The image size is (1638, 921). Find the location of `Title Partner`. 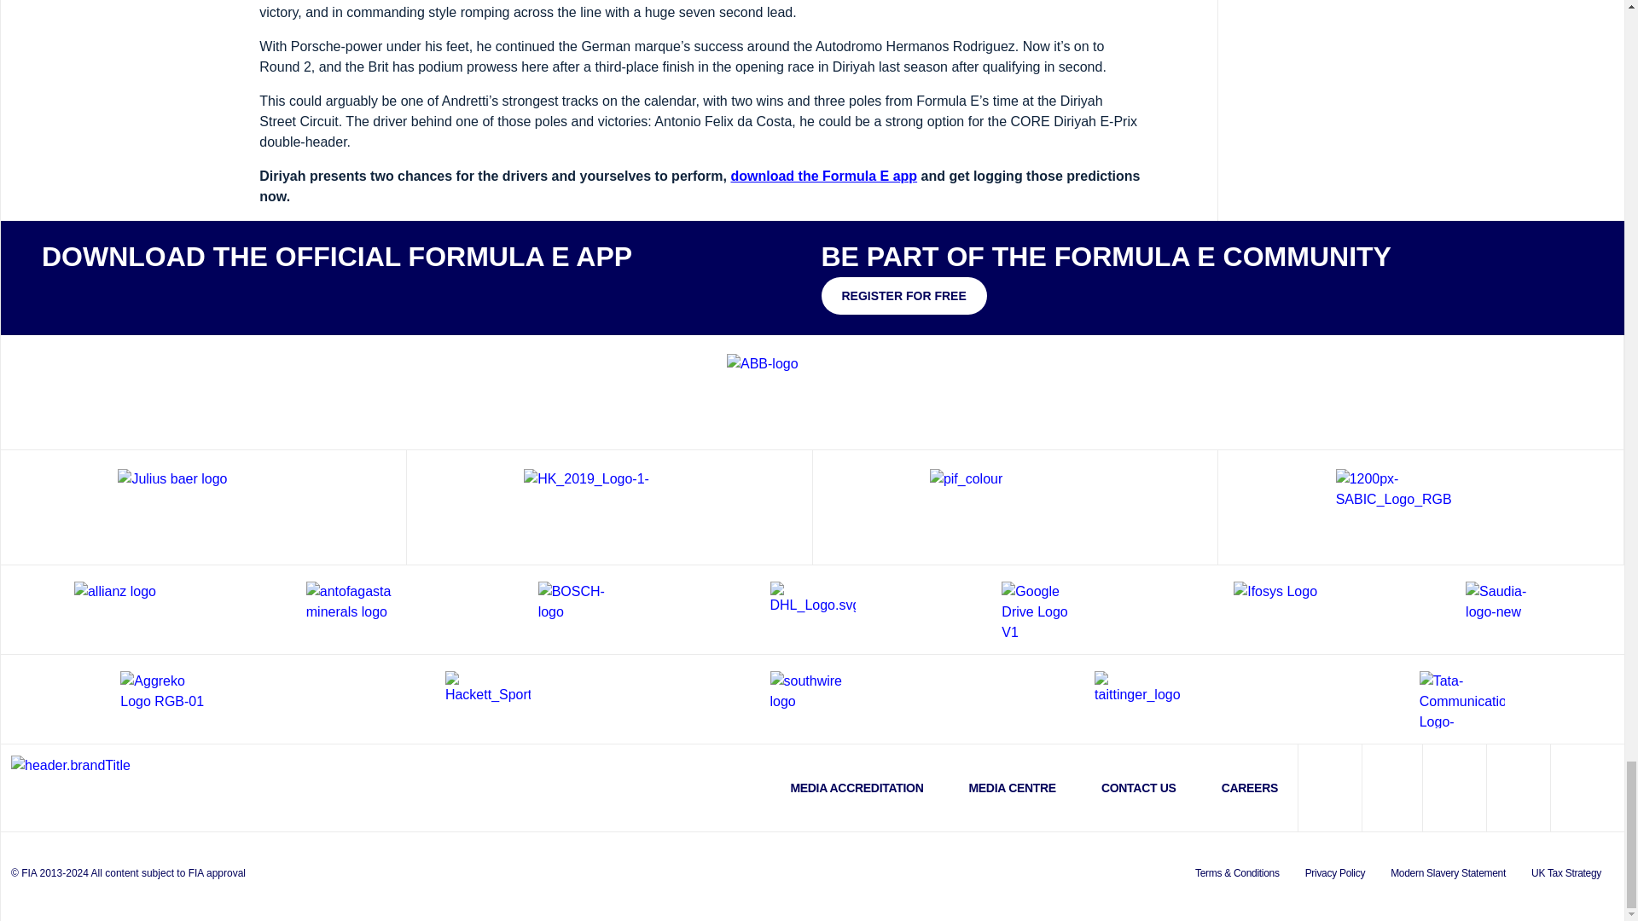

Title Partner is located at coordinates (812, 391).